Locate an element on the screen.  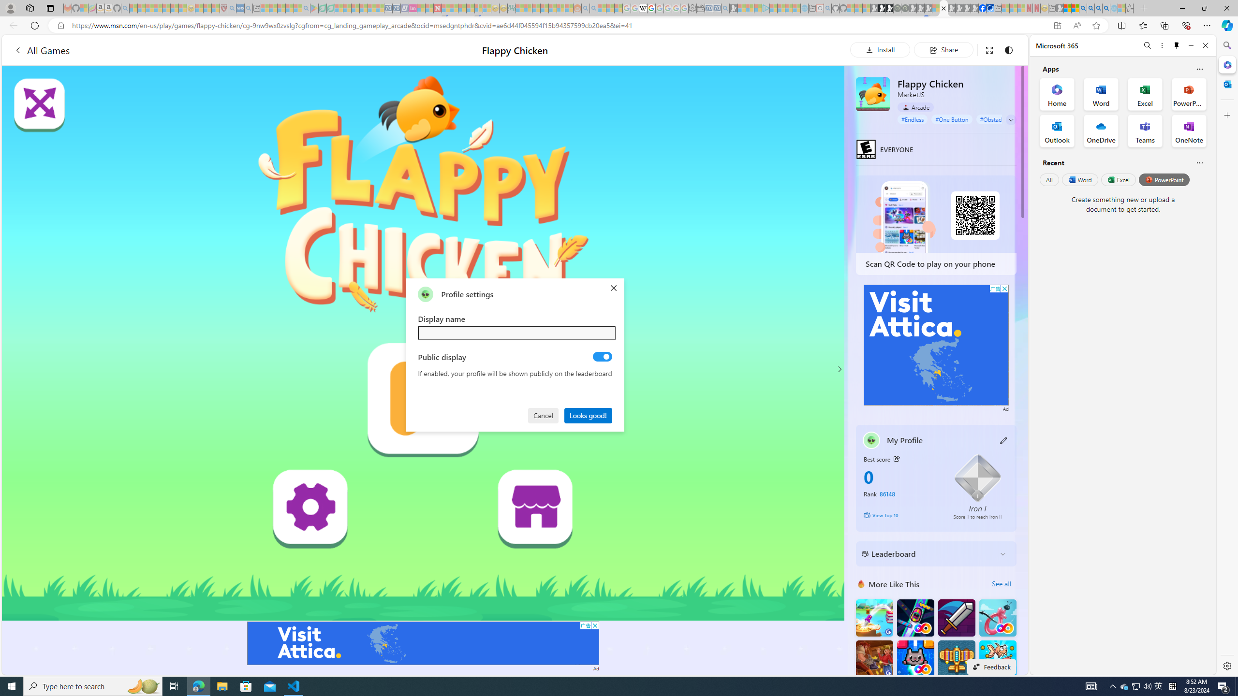
Atlantic Sky Hunter is located at coordinates (956, 658).